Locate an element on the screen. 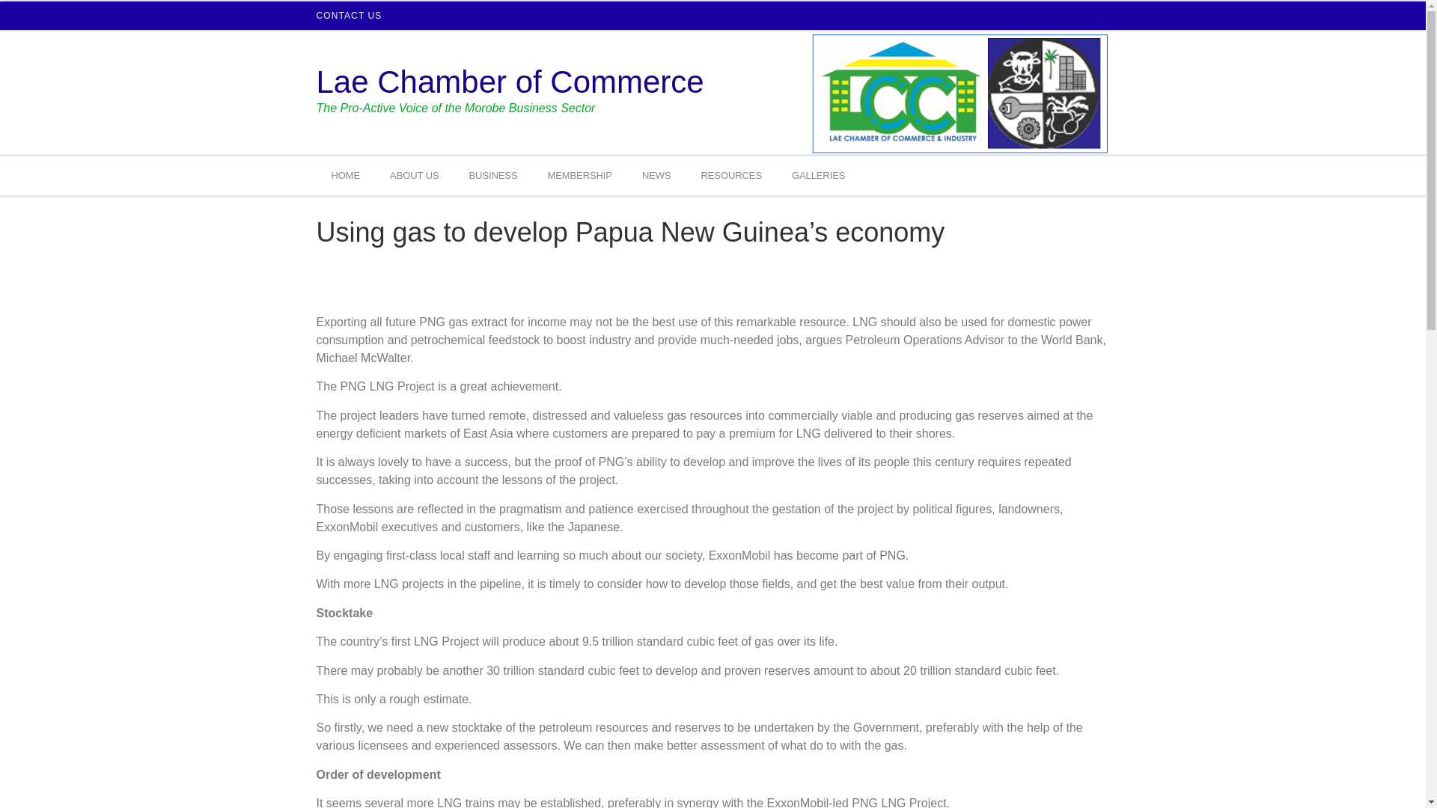  RESOURCES is located at coordinates (730, 176).